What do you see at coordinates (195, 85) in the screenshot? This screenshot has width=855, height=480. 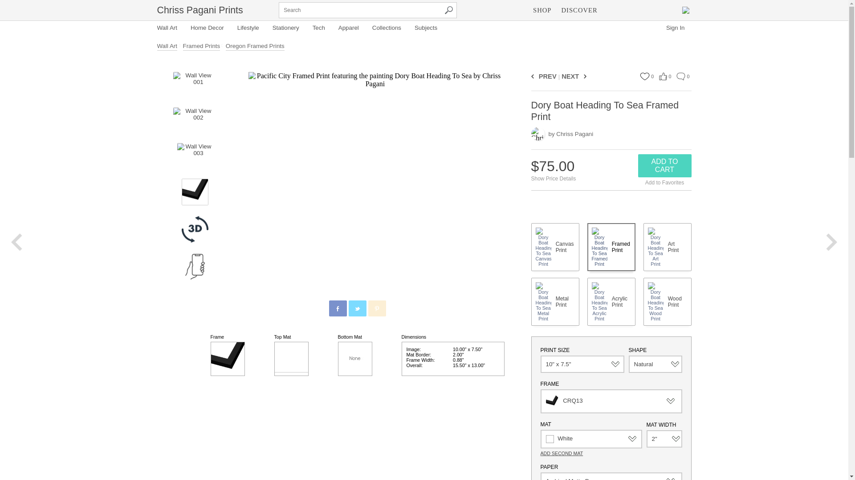 I see `Wall View 001` at bounding box center [195, 85].